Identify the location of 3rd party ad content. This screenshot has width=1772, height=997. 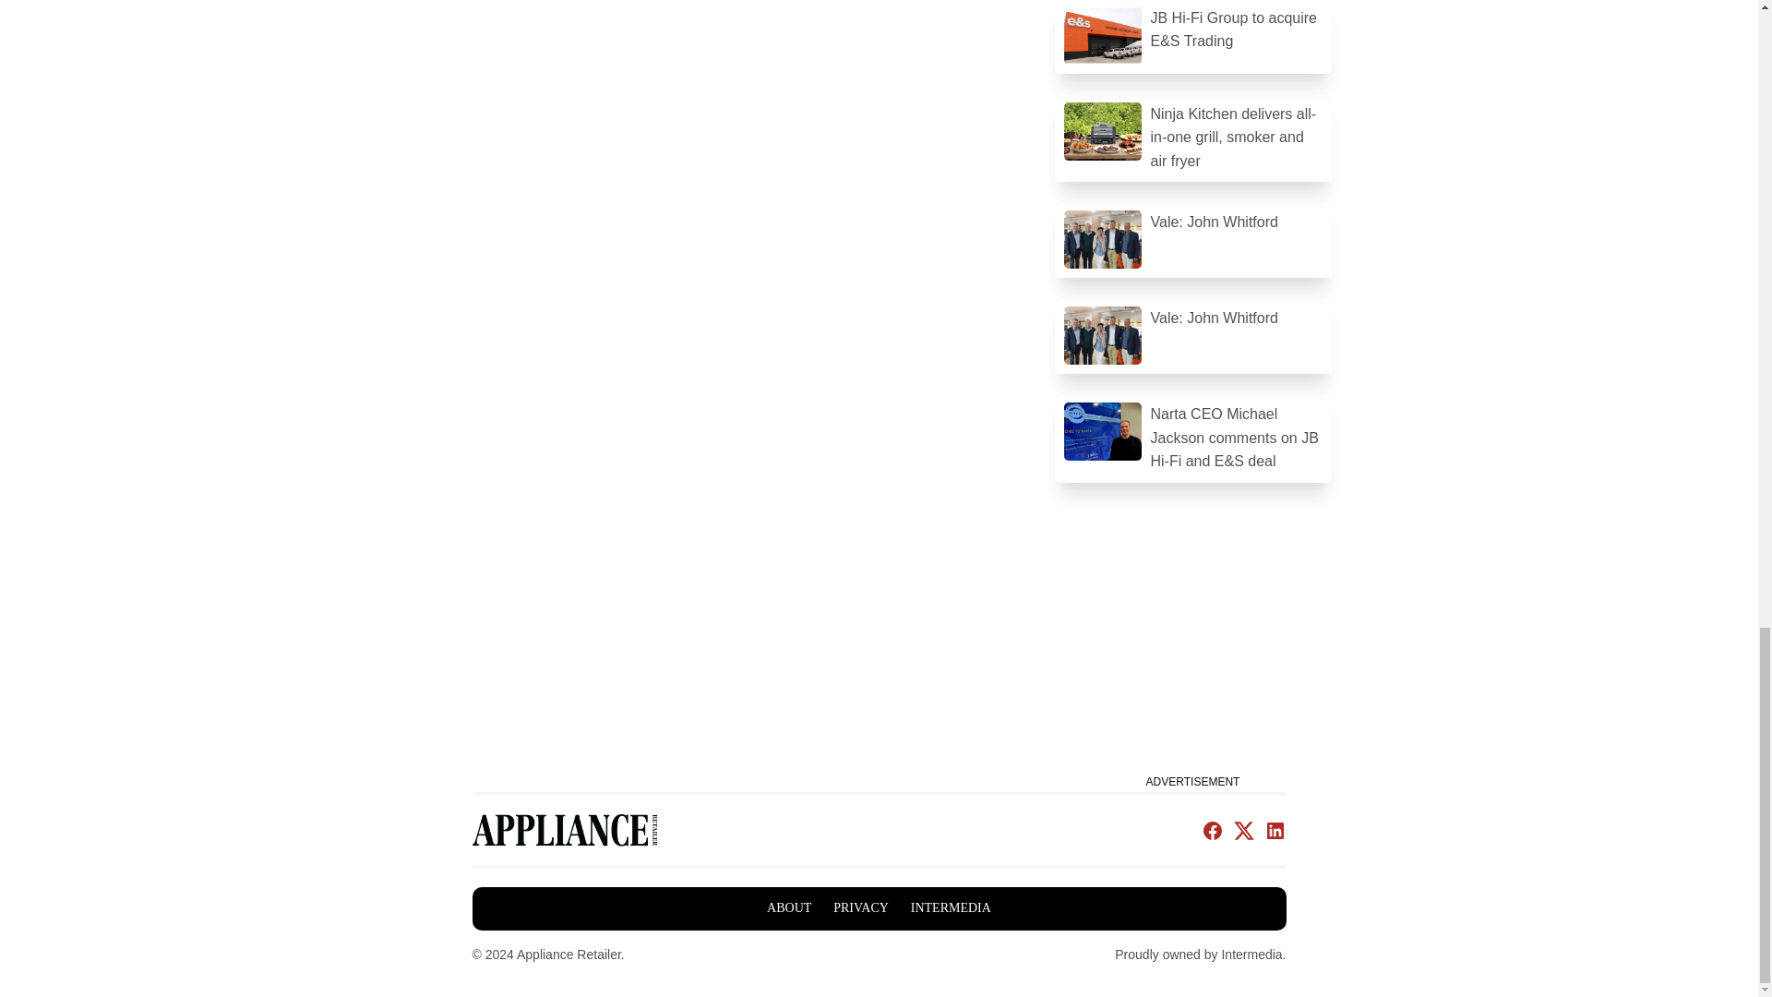
(1192, 654).